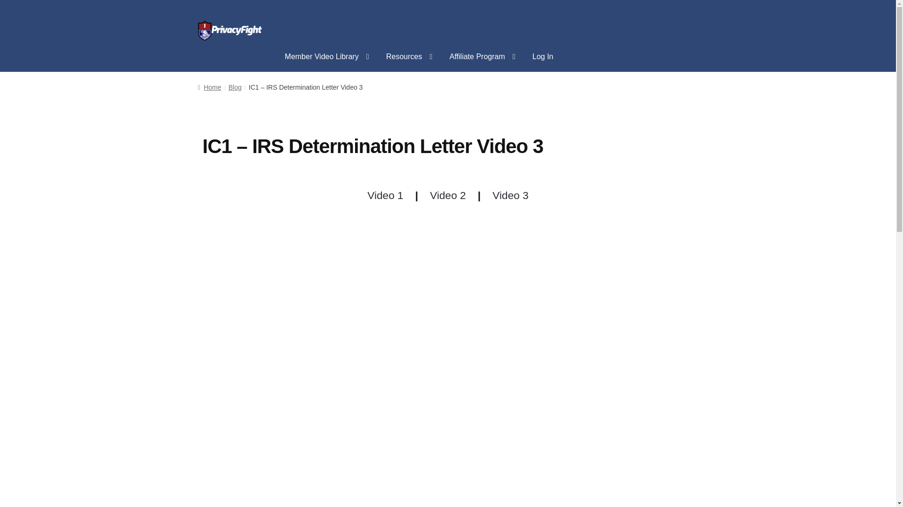  I want to click on Log In, so click(543, 56).